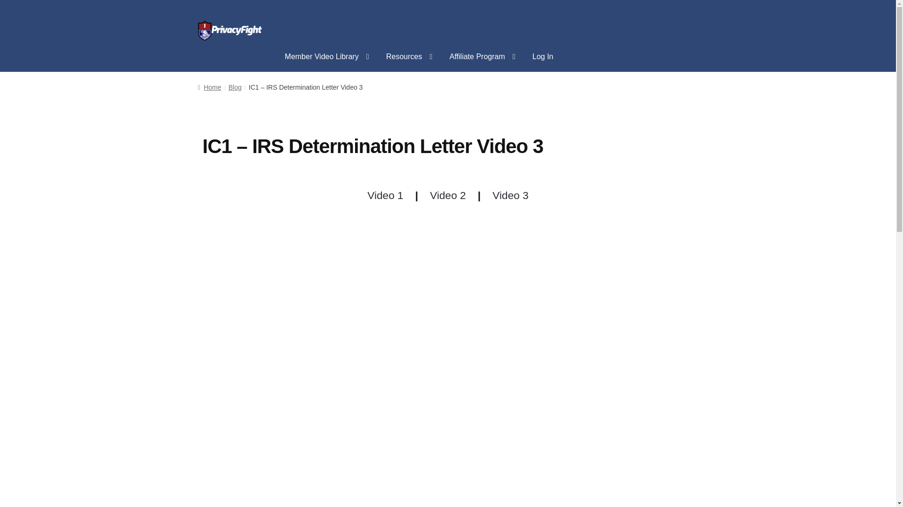  I want to click on Log In, so click(543, 56).